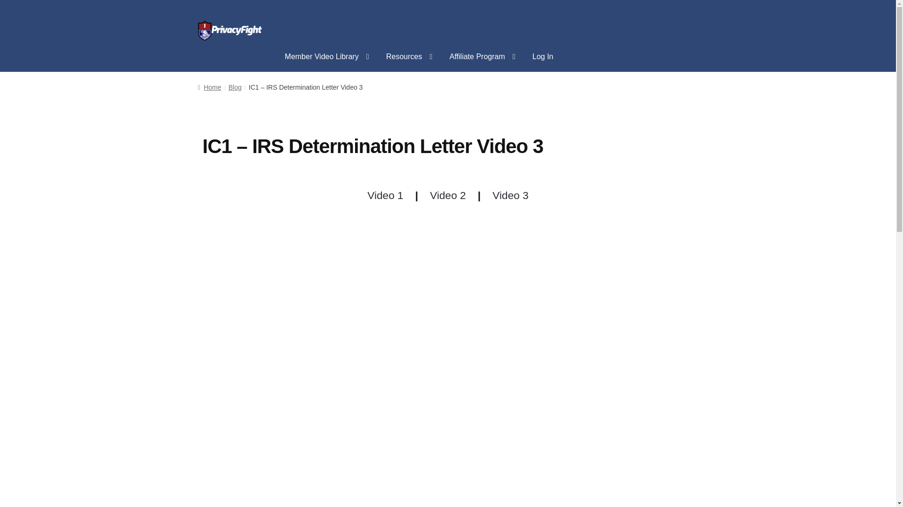  I want to click on Log In, so click(543, 56).